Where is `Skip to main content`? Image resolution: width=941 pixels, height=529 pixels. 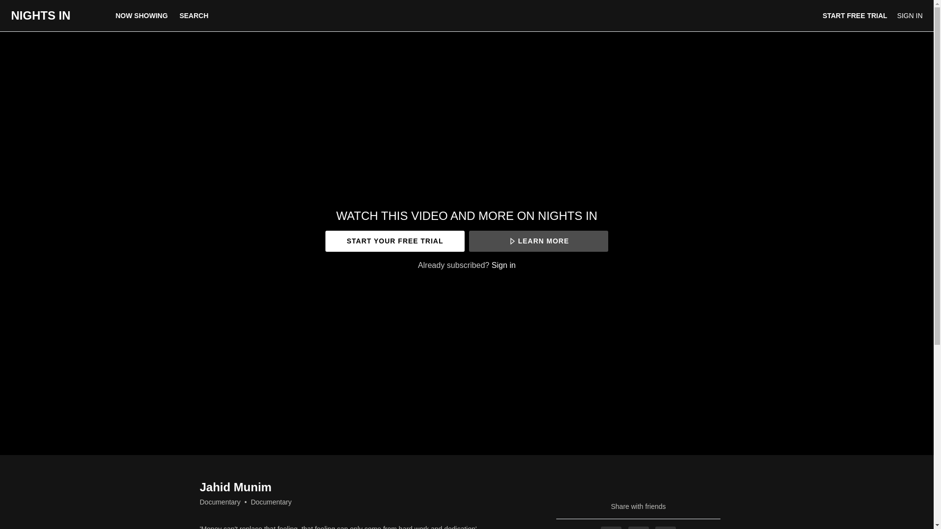 Skip to main content is located at coordinates (31, 5).